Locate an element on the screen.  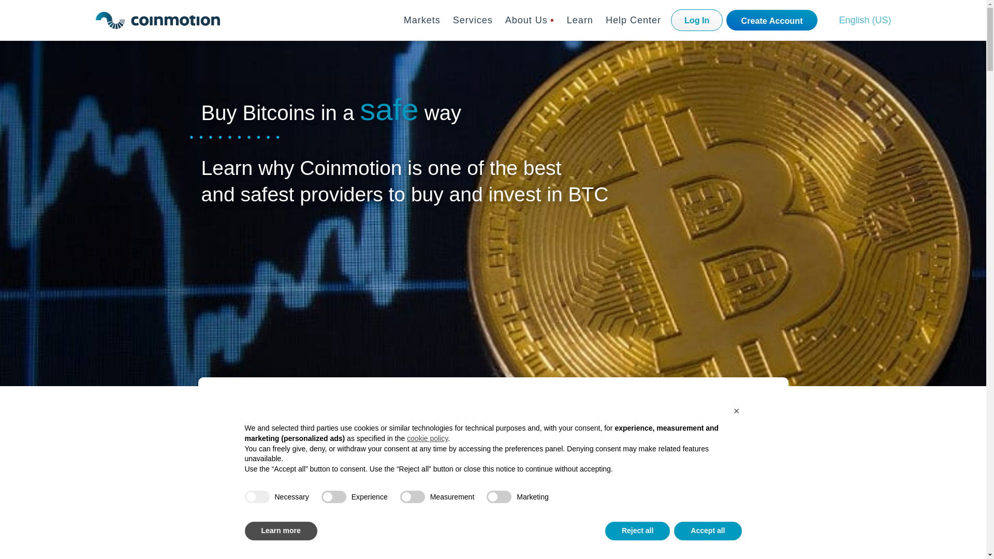
false is located at coordinates (499, 497).